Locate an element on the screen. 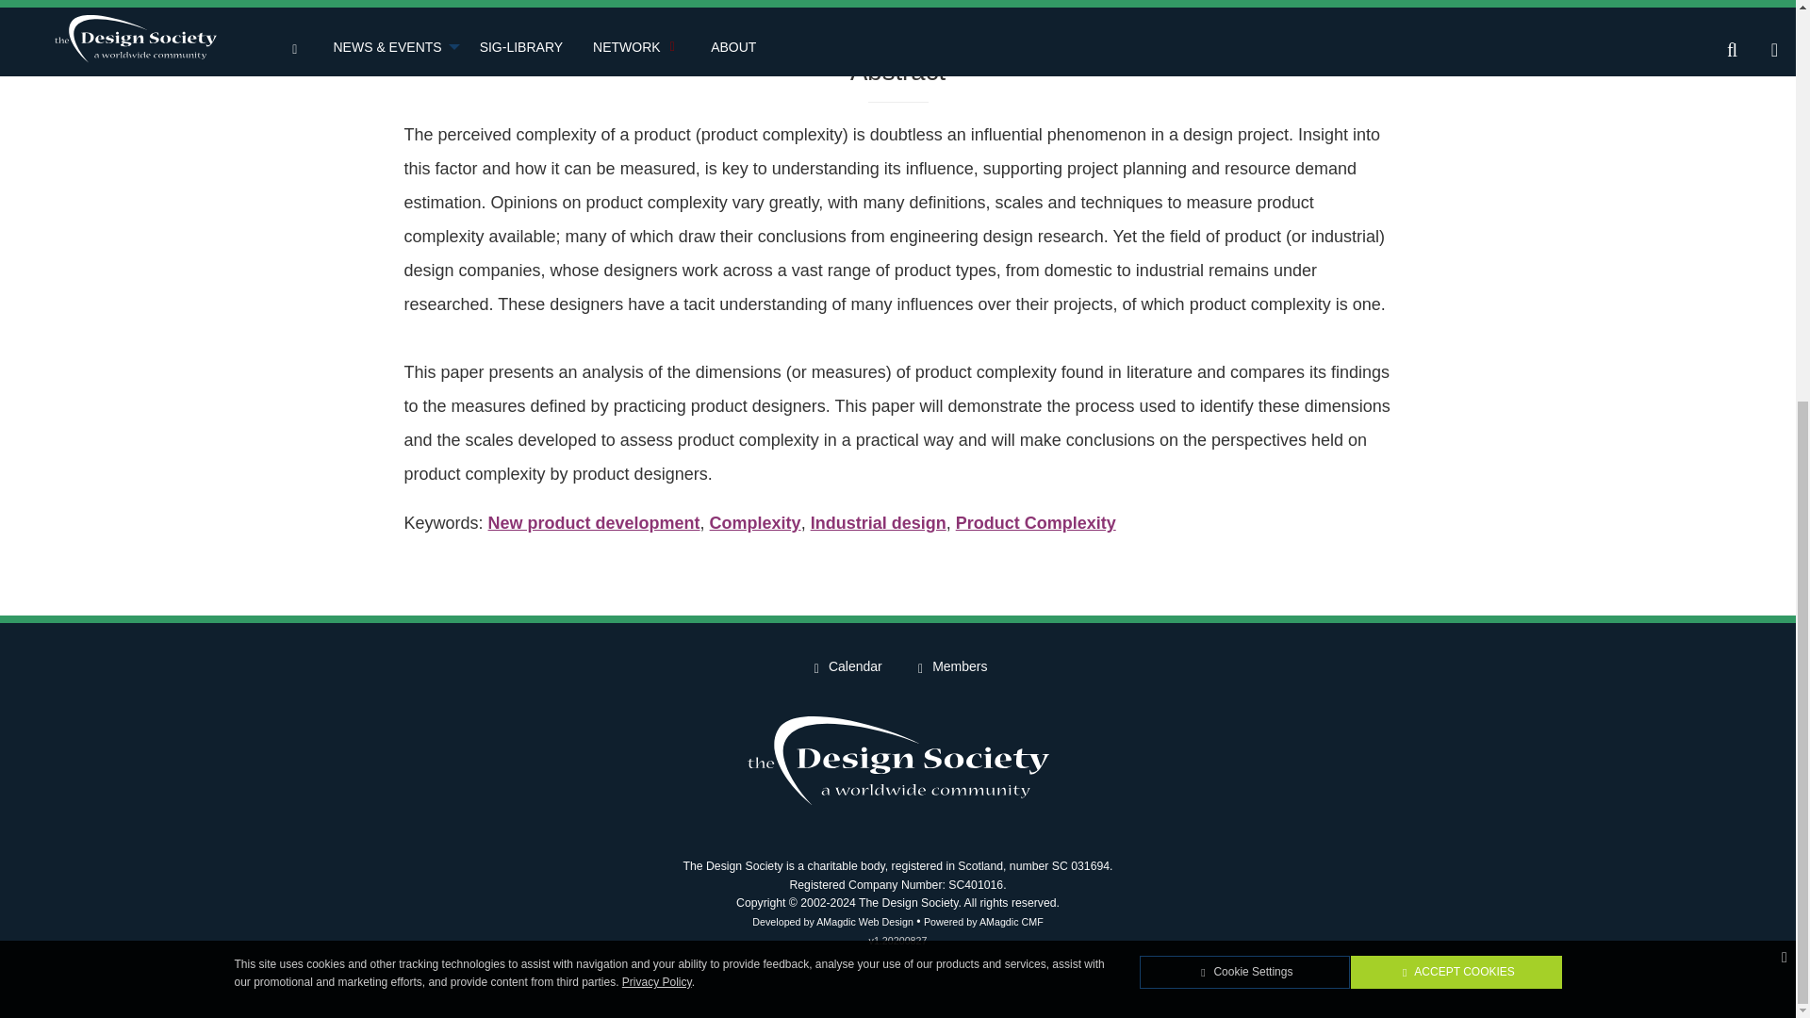 Image resolution: width=1810 pixels, height=1018 pixels. New product development is located at coordinates (594, 522).